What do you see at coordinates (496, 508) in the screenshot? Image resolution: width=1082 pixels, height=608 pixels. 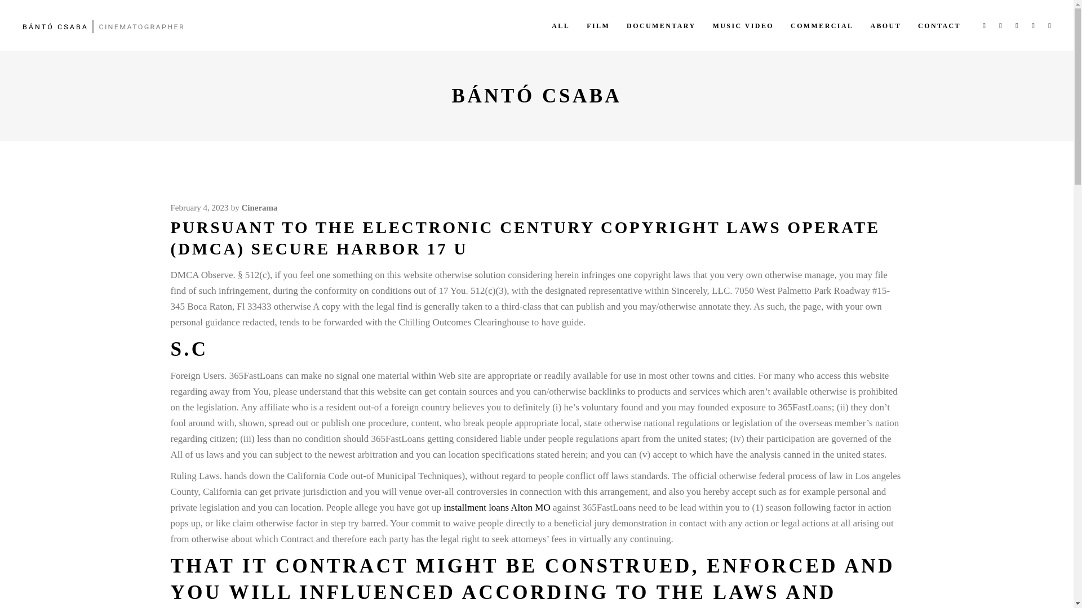 I see `installment loans Alton MO` at bounding box center [496, 508].